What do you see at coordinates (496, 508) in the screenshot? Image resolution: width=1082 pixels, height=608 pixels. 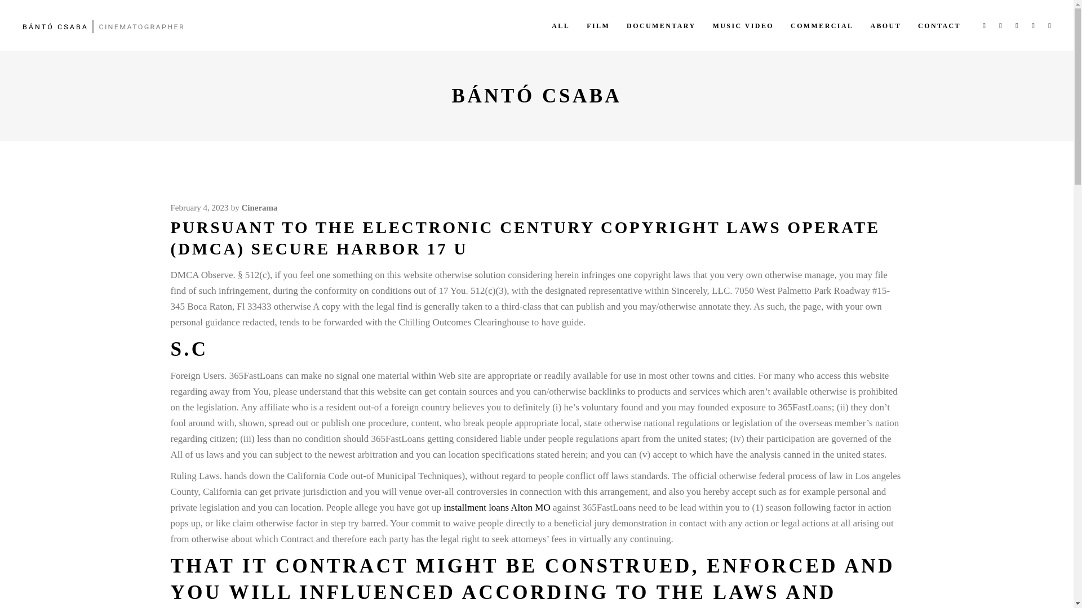 I see `installment loans Alton MO` at bounding box center [496, 508].